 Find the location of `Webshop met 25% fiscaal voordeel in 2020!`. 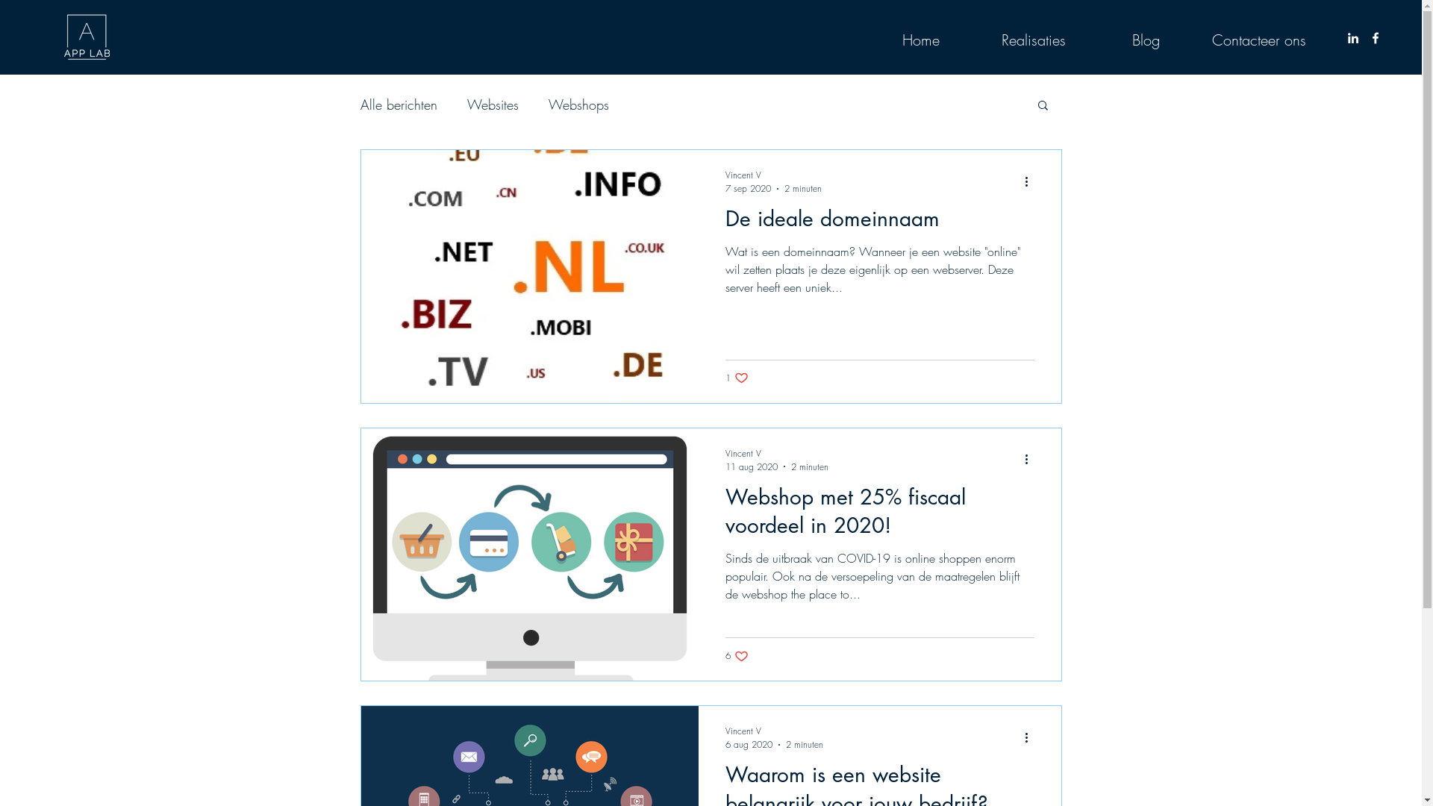

Webshop met 25% fiscaal voordeel in 2020! is located at coordinates (880, 516).